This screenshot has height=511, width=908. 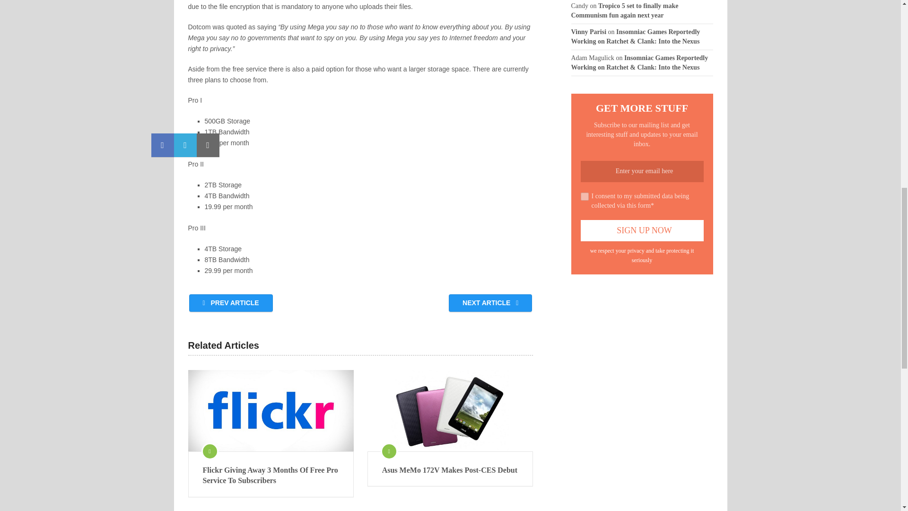 What do you see at coordinates (450, 410) in the screenshot?
I see `Asus MeMo 172V Makes Post-CES Debut` at bounding box center [450, 410].